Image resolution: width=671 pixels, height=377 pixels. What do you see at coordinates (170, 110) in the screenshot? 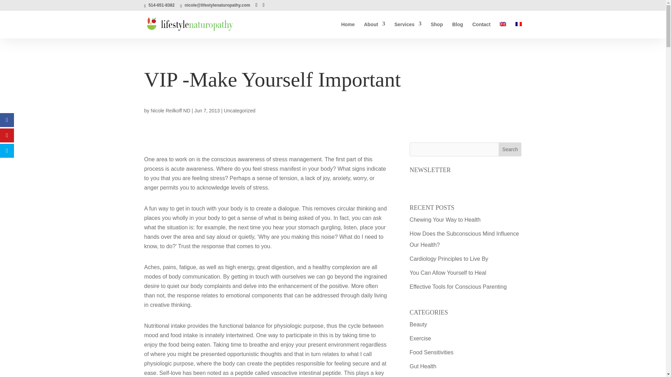
I see `Nicole Reilkoff ND` at bounding box center [170, 110].